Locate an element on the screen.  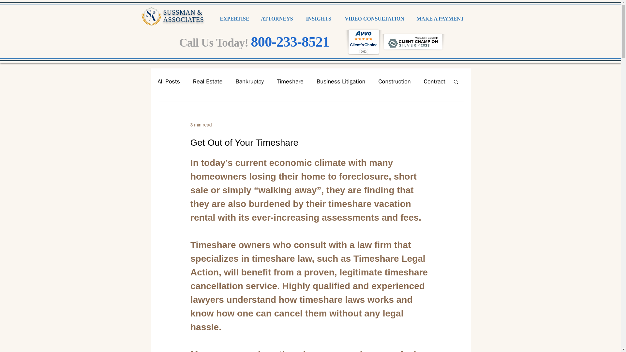
EXPERTISE is located at coordinates (235, 19).